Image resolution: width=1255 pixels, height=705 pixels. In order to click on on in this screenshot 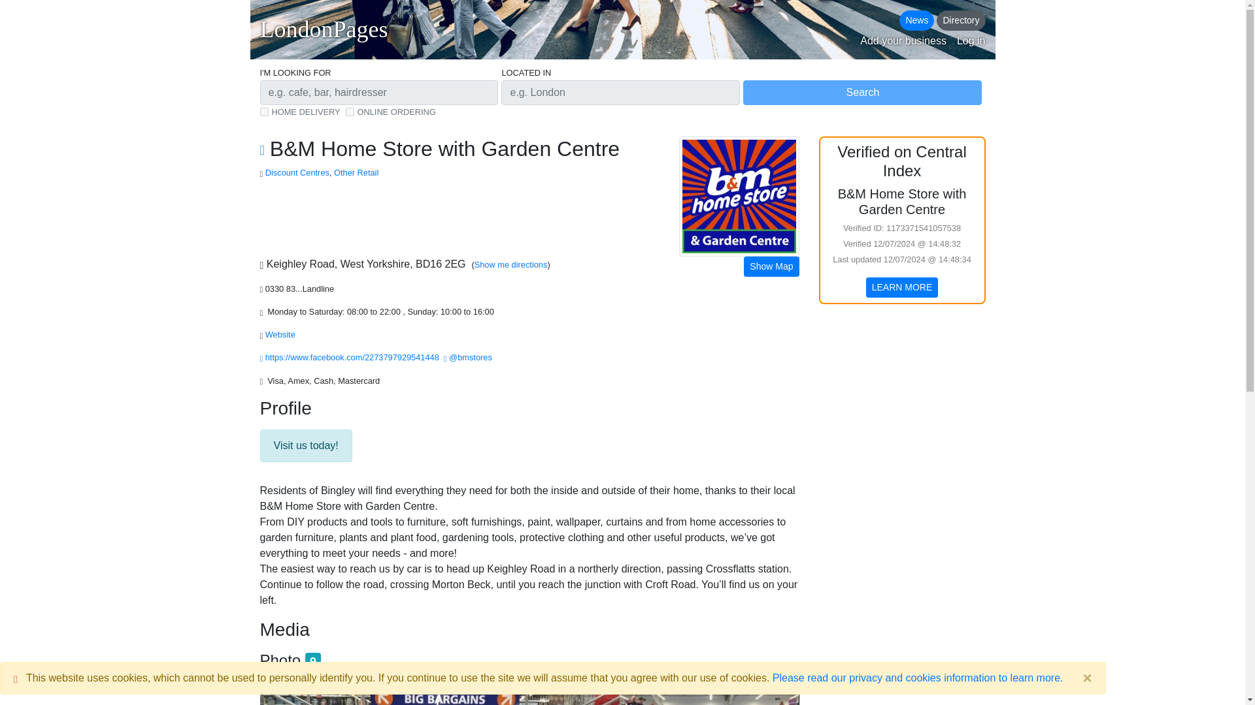, I will do `click(350, 112)`.